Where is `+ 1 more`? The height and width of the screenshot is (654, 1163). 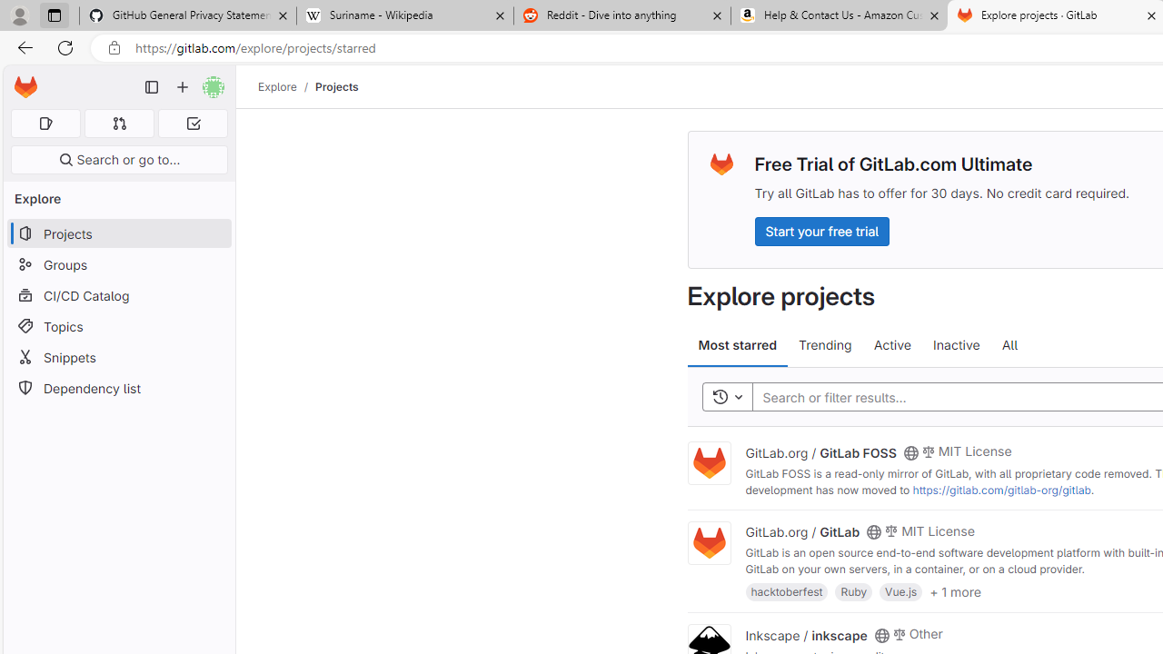 + 1 more is located at coordinates (955, 590).